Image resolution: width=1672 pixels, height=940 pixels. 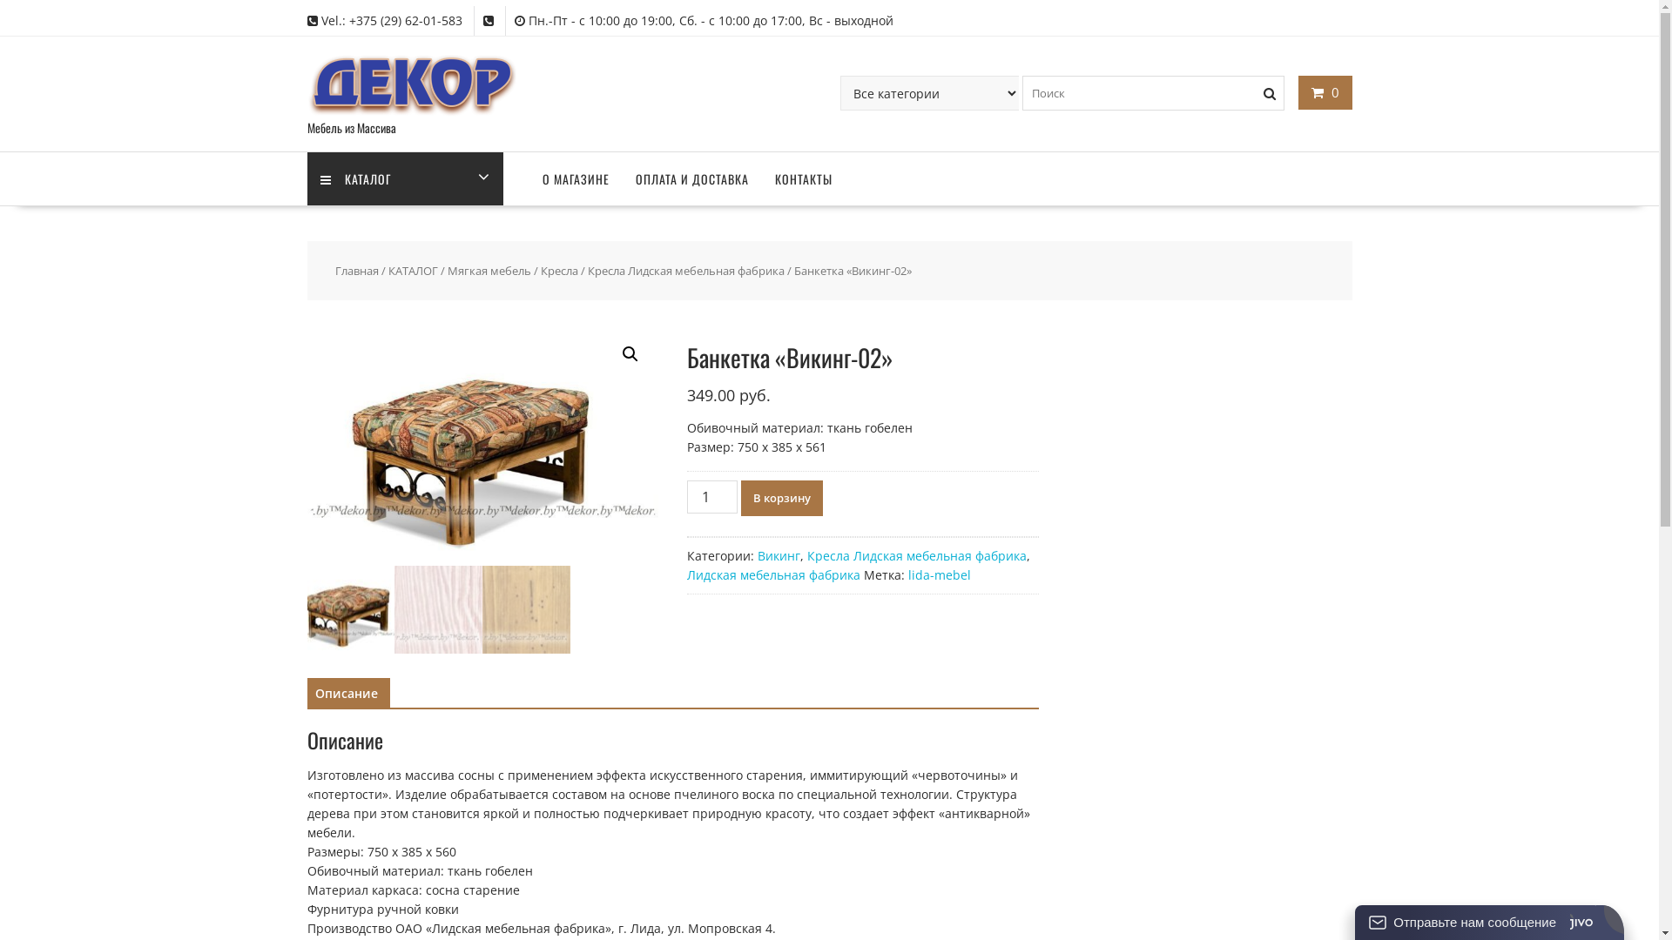 I want to click on ottomankaviking.jpg, so click(x=482, y=446).